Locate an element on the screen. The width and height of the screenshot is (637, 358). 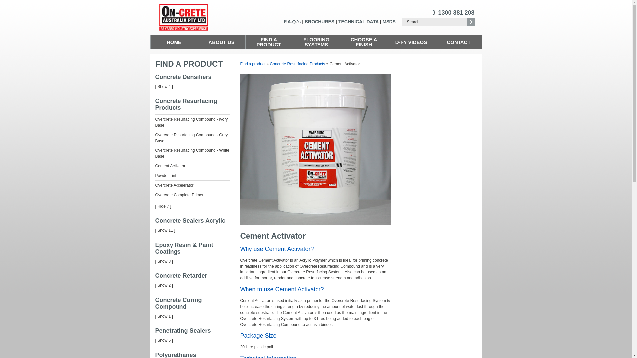
[ Show 8 ] is located at coordinates (164, 261).